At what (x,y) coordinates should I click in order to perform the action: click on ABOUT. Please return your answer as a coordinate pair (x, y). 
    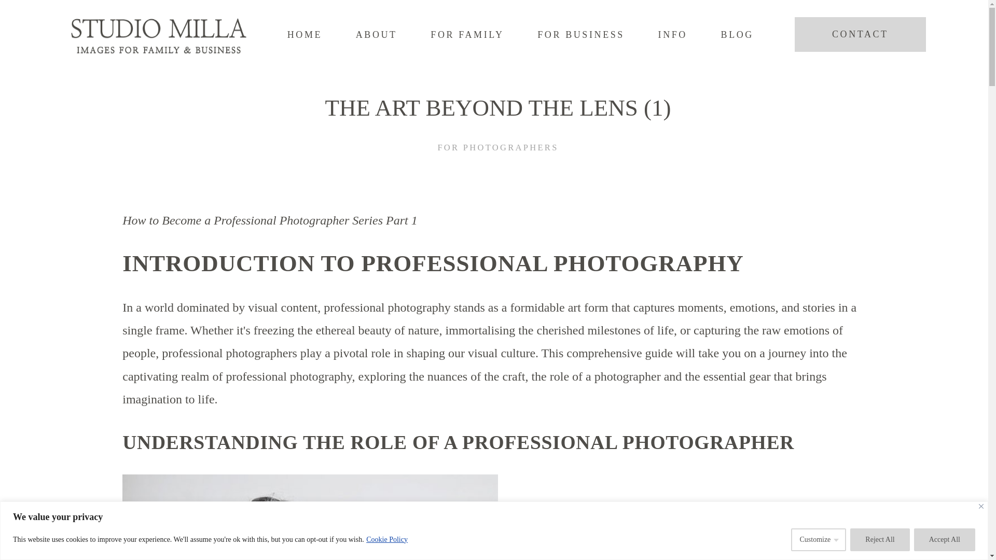
    Looking at the image, I should click on (377, 35).